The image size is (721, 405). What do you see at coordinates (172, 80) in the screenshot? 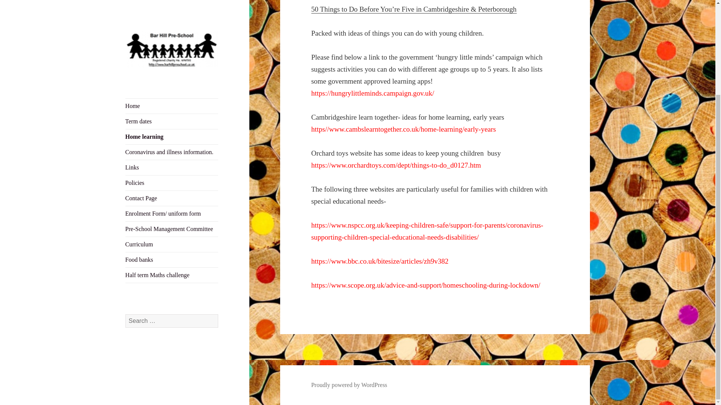
I see `Contact Page` at bounding box center [172, 80].